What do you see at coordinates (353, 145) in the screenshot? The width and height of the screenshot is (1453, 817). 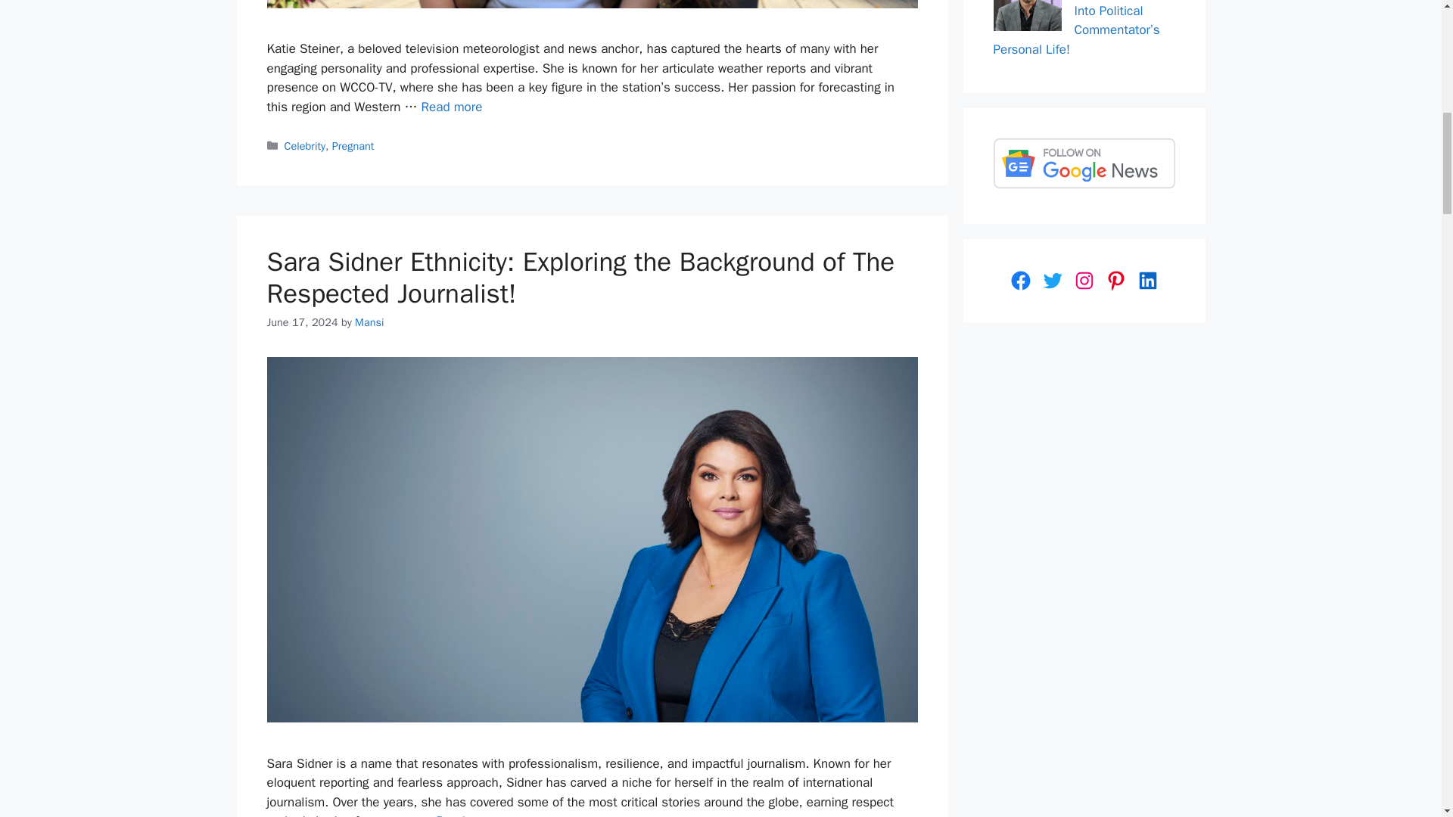 I see `Pregnant` at bounding box center [353, 145].